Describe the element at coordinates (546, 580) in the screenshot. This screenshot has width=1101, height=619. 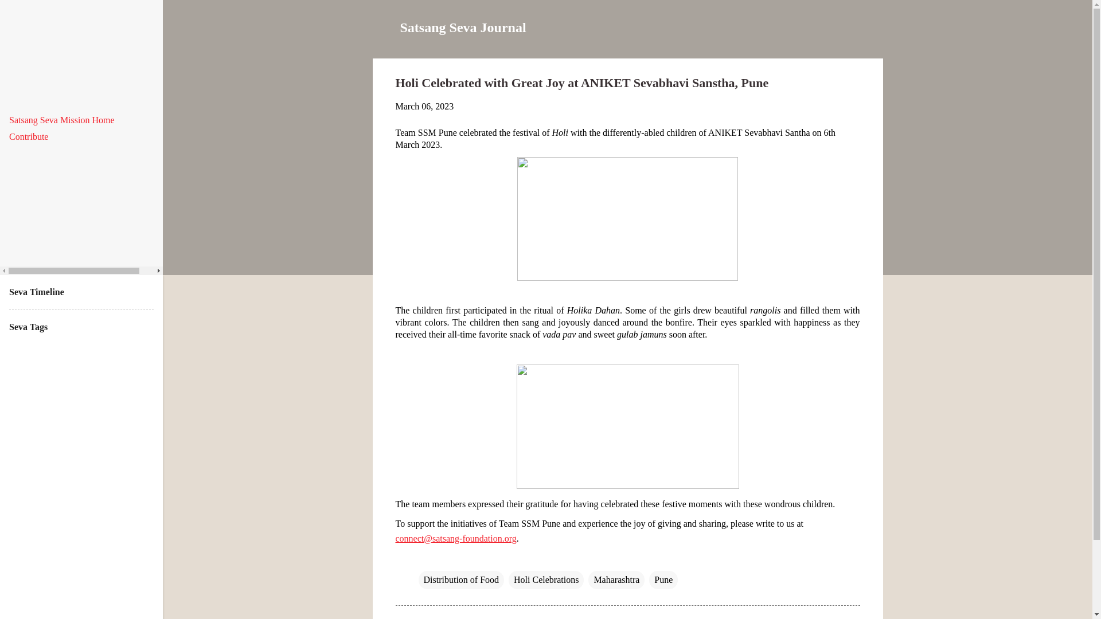
I see `Holi Celebrations` at that location.